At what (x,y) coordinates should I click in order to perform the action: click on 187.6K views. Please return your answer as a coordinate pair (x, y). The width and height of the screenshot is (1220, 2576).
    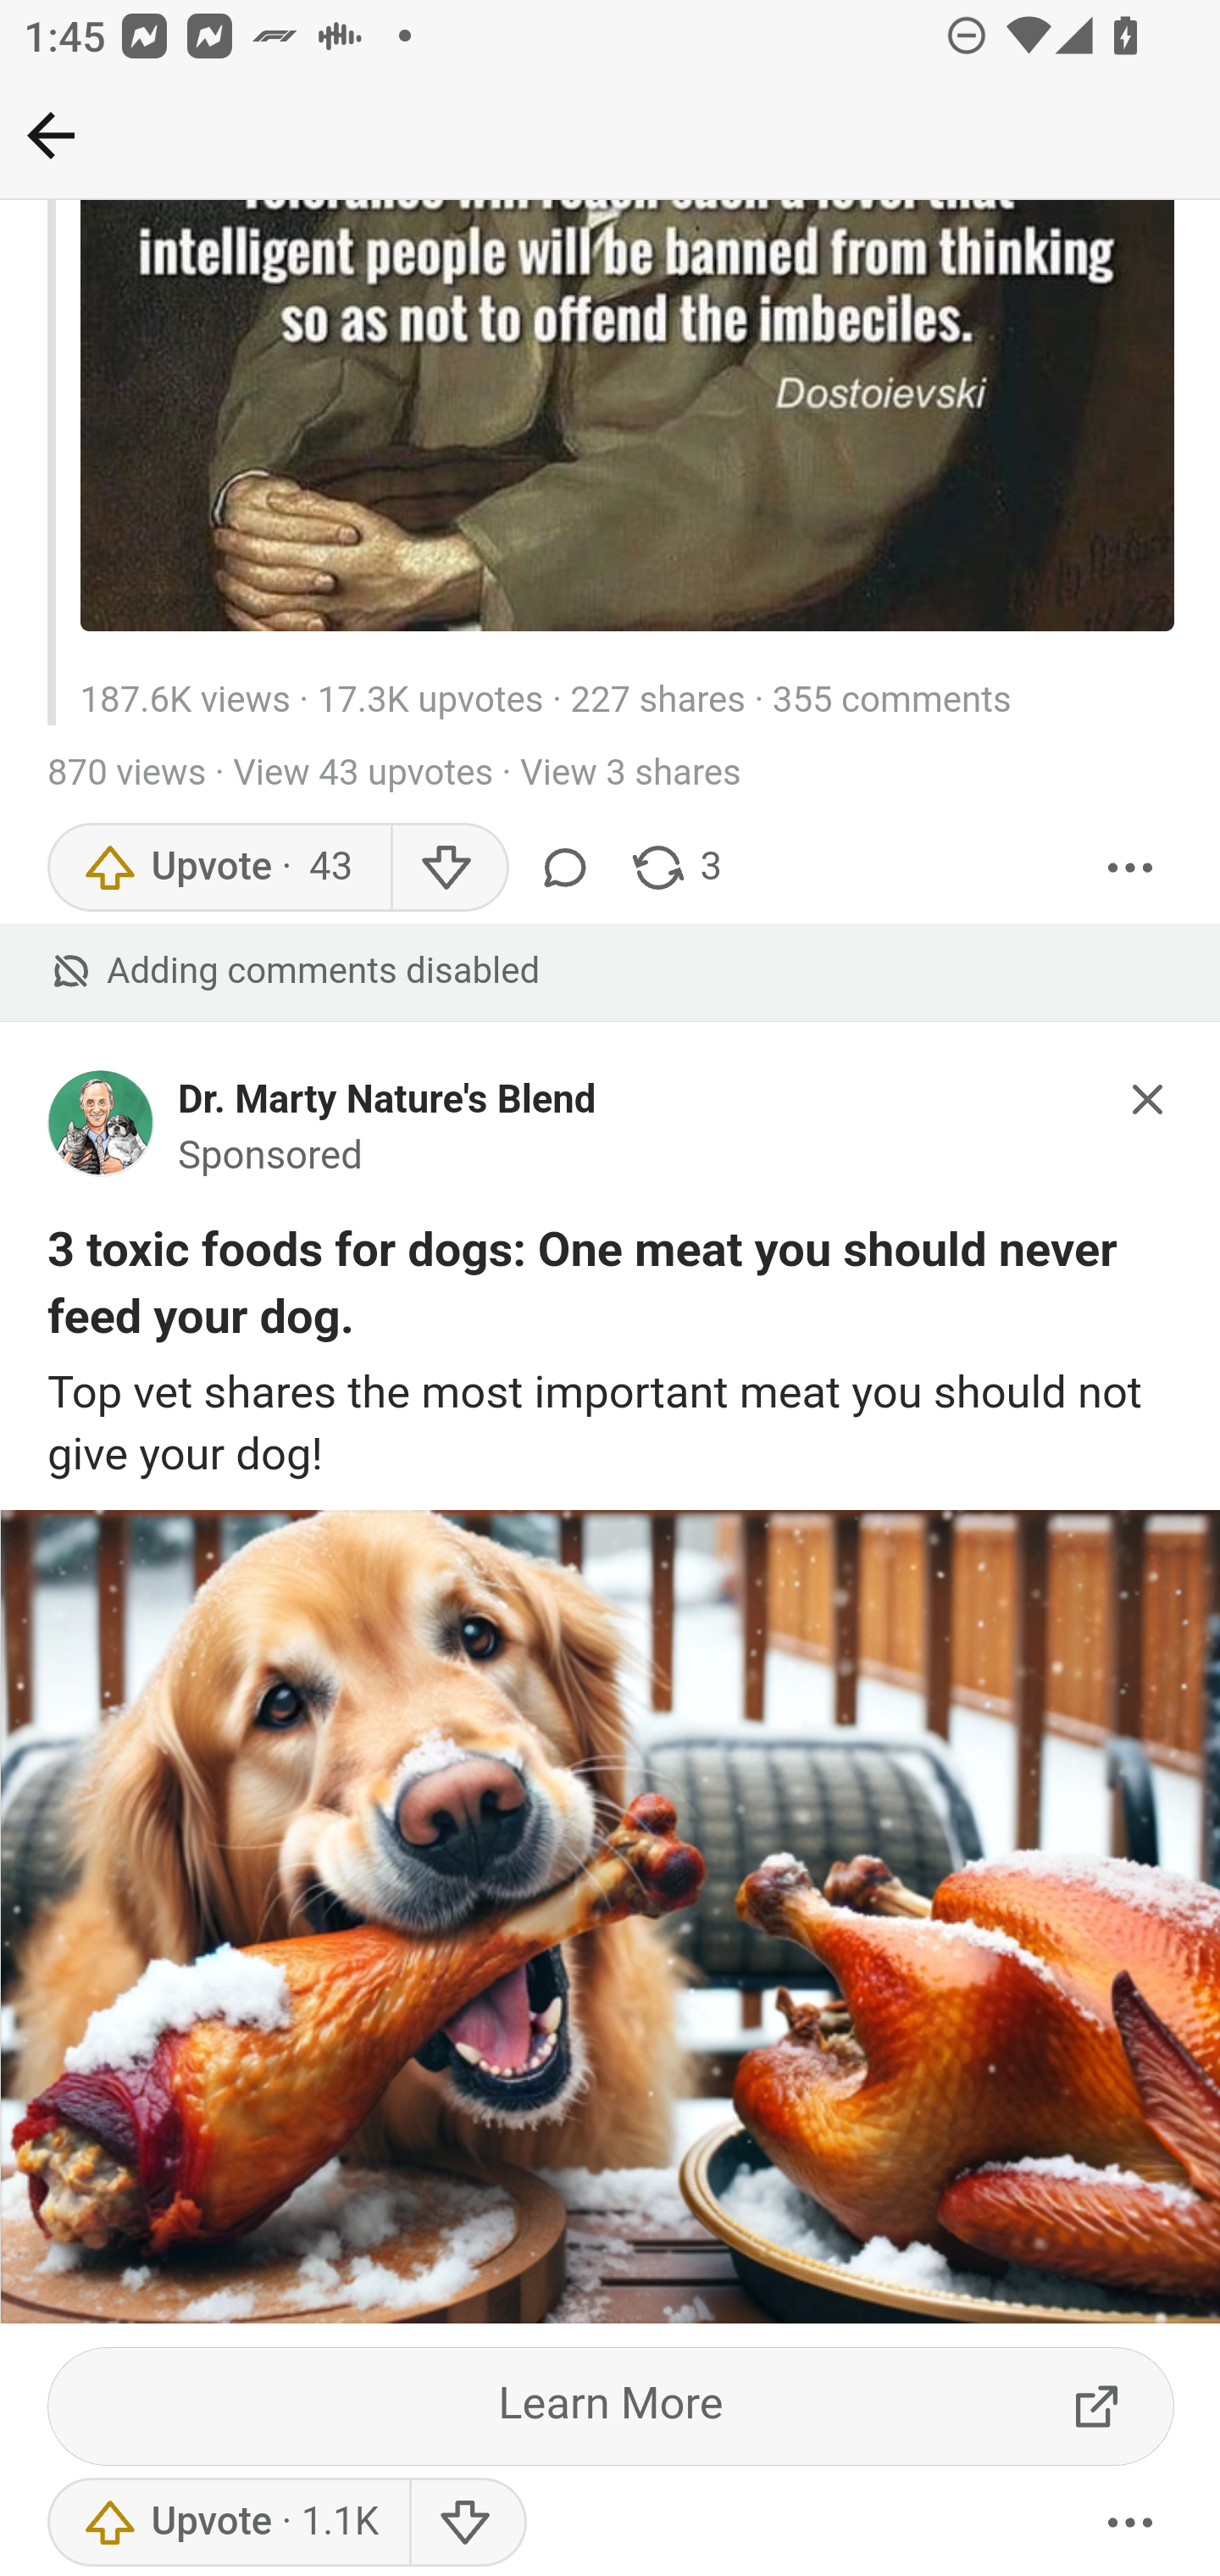
    Looking at the image, I should click on (185, 704).